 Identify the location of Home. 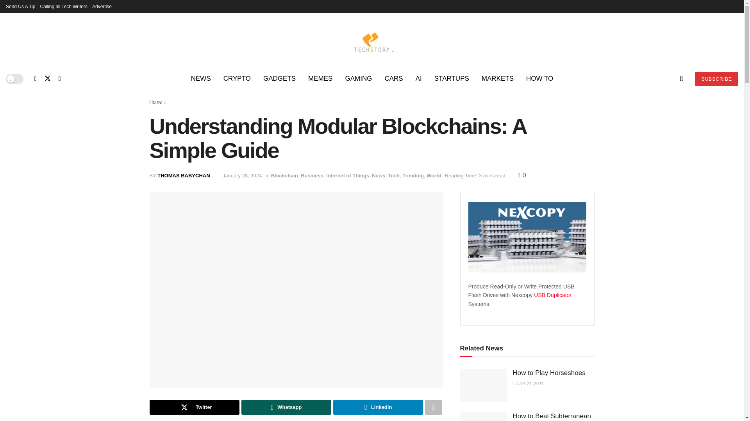
(155, 102).